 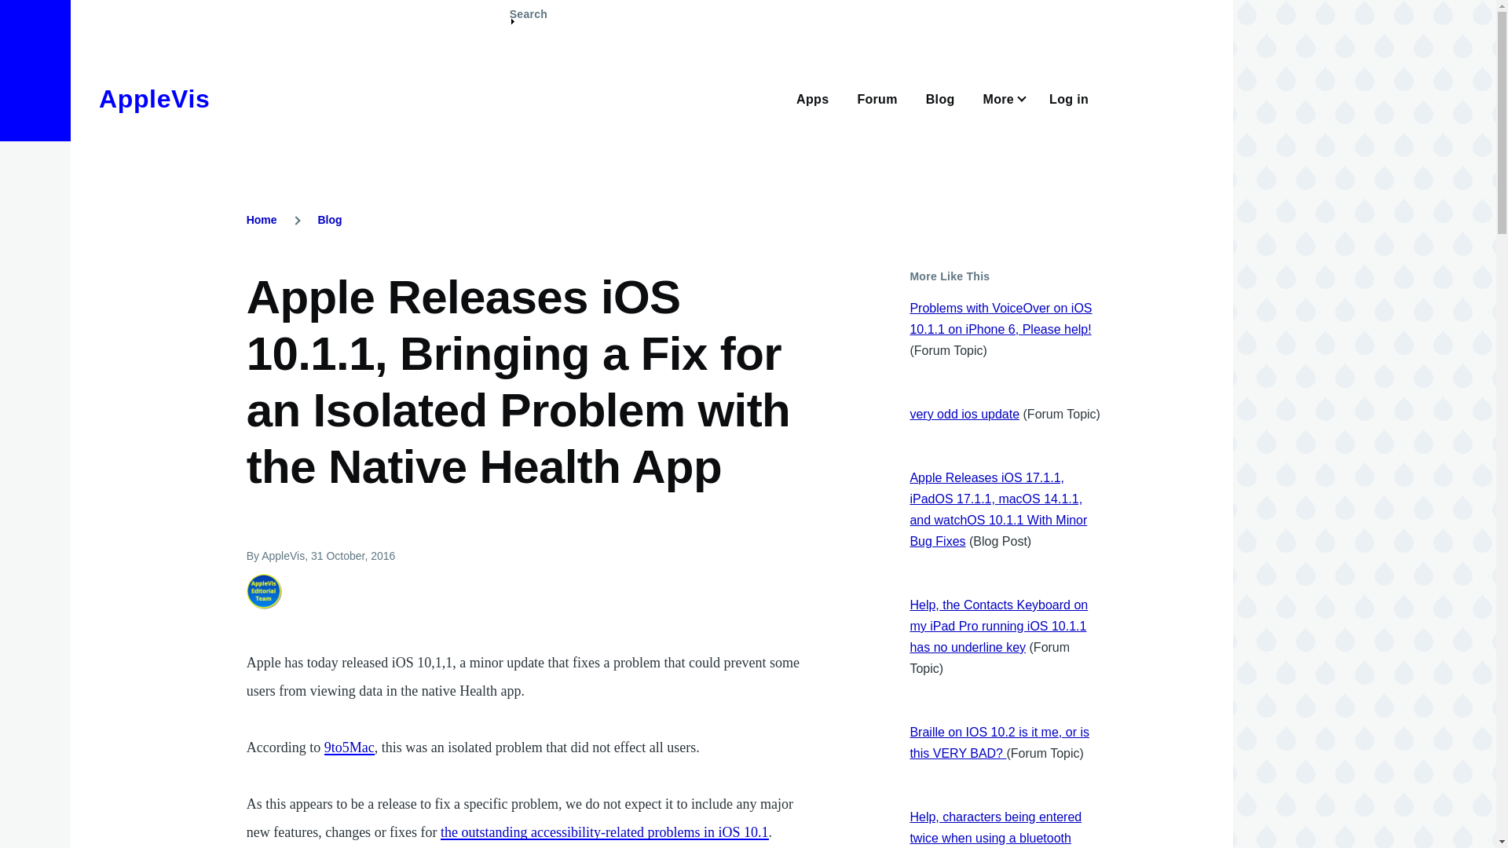 I want to click on Skip to main content, so click(x=617, y=7).